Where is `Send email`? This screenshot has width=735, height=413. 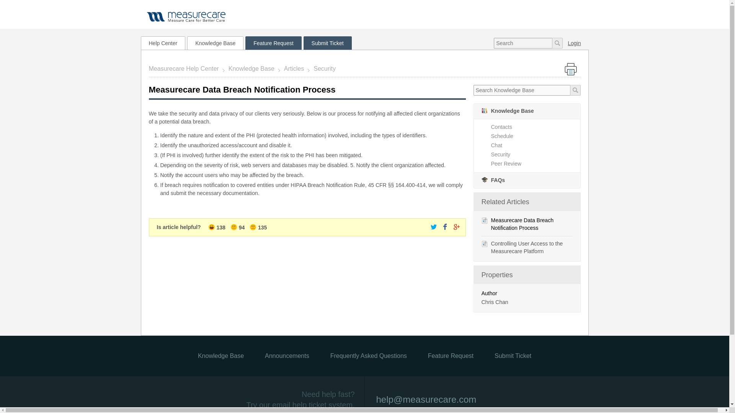 Send email is located at coordinates (423, 391).